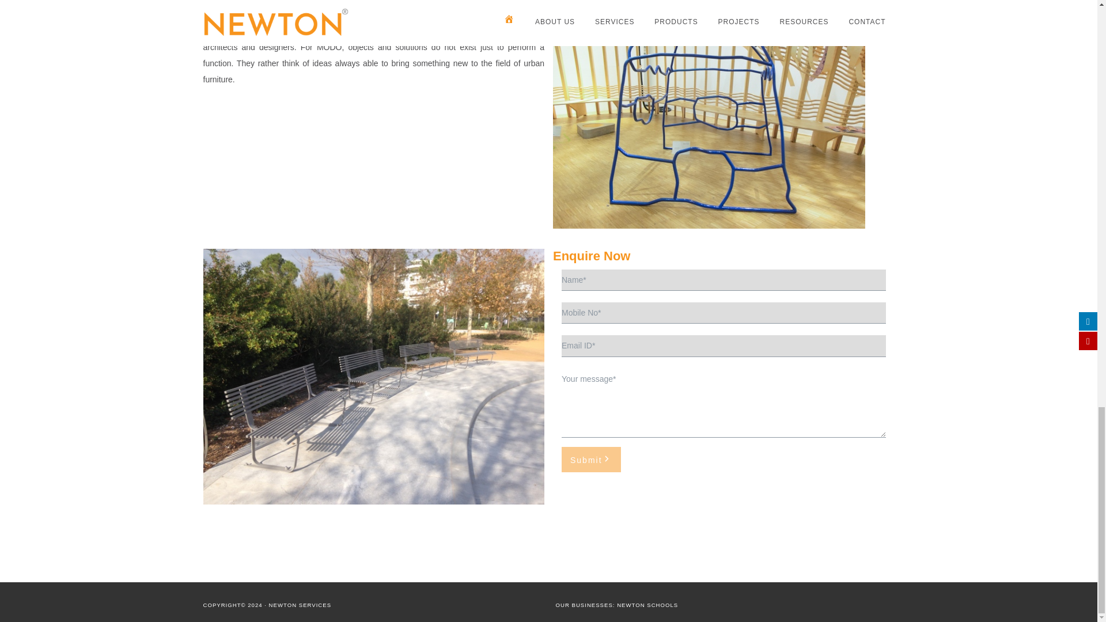 This screenshot has height=622, width=1106. Describe the element at coordinates (647, 605) in the screenshot. I see `NEWTON SCHOOLS` at that location.